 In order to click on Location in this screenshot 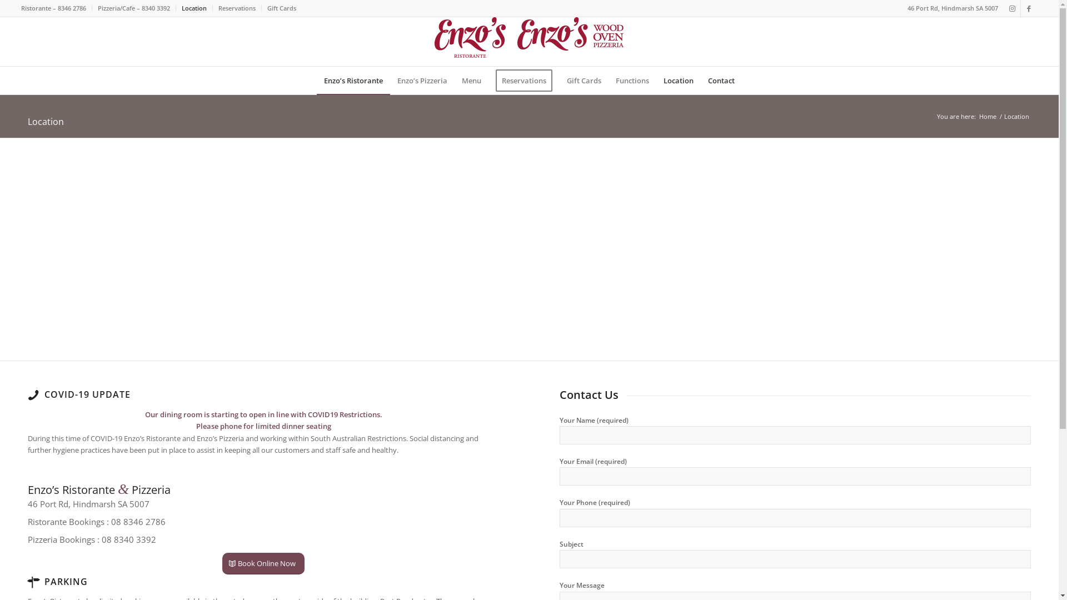, I will do `click(195, 8)`.